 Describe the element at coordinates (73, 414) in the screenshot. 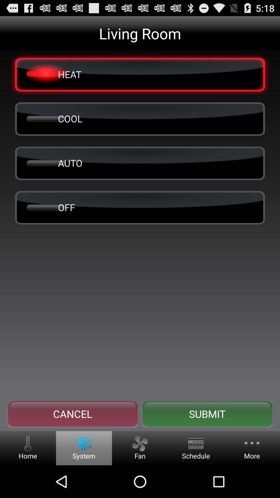

I see `select the icon below off` at that location.